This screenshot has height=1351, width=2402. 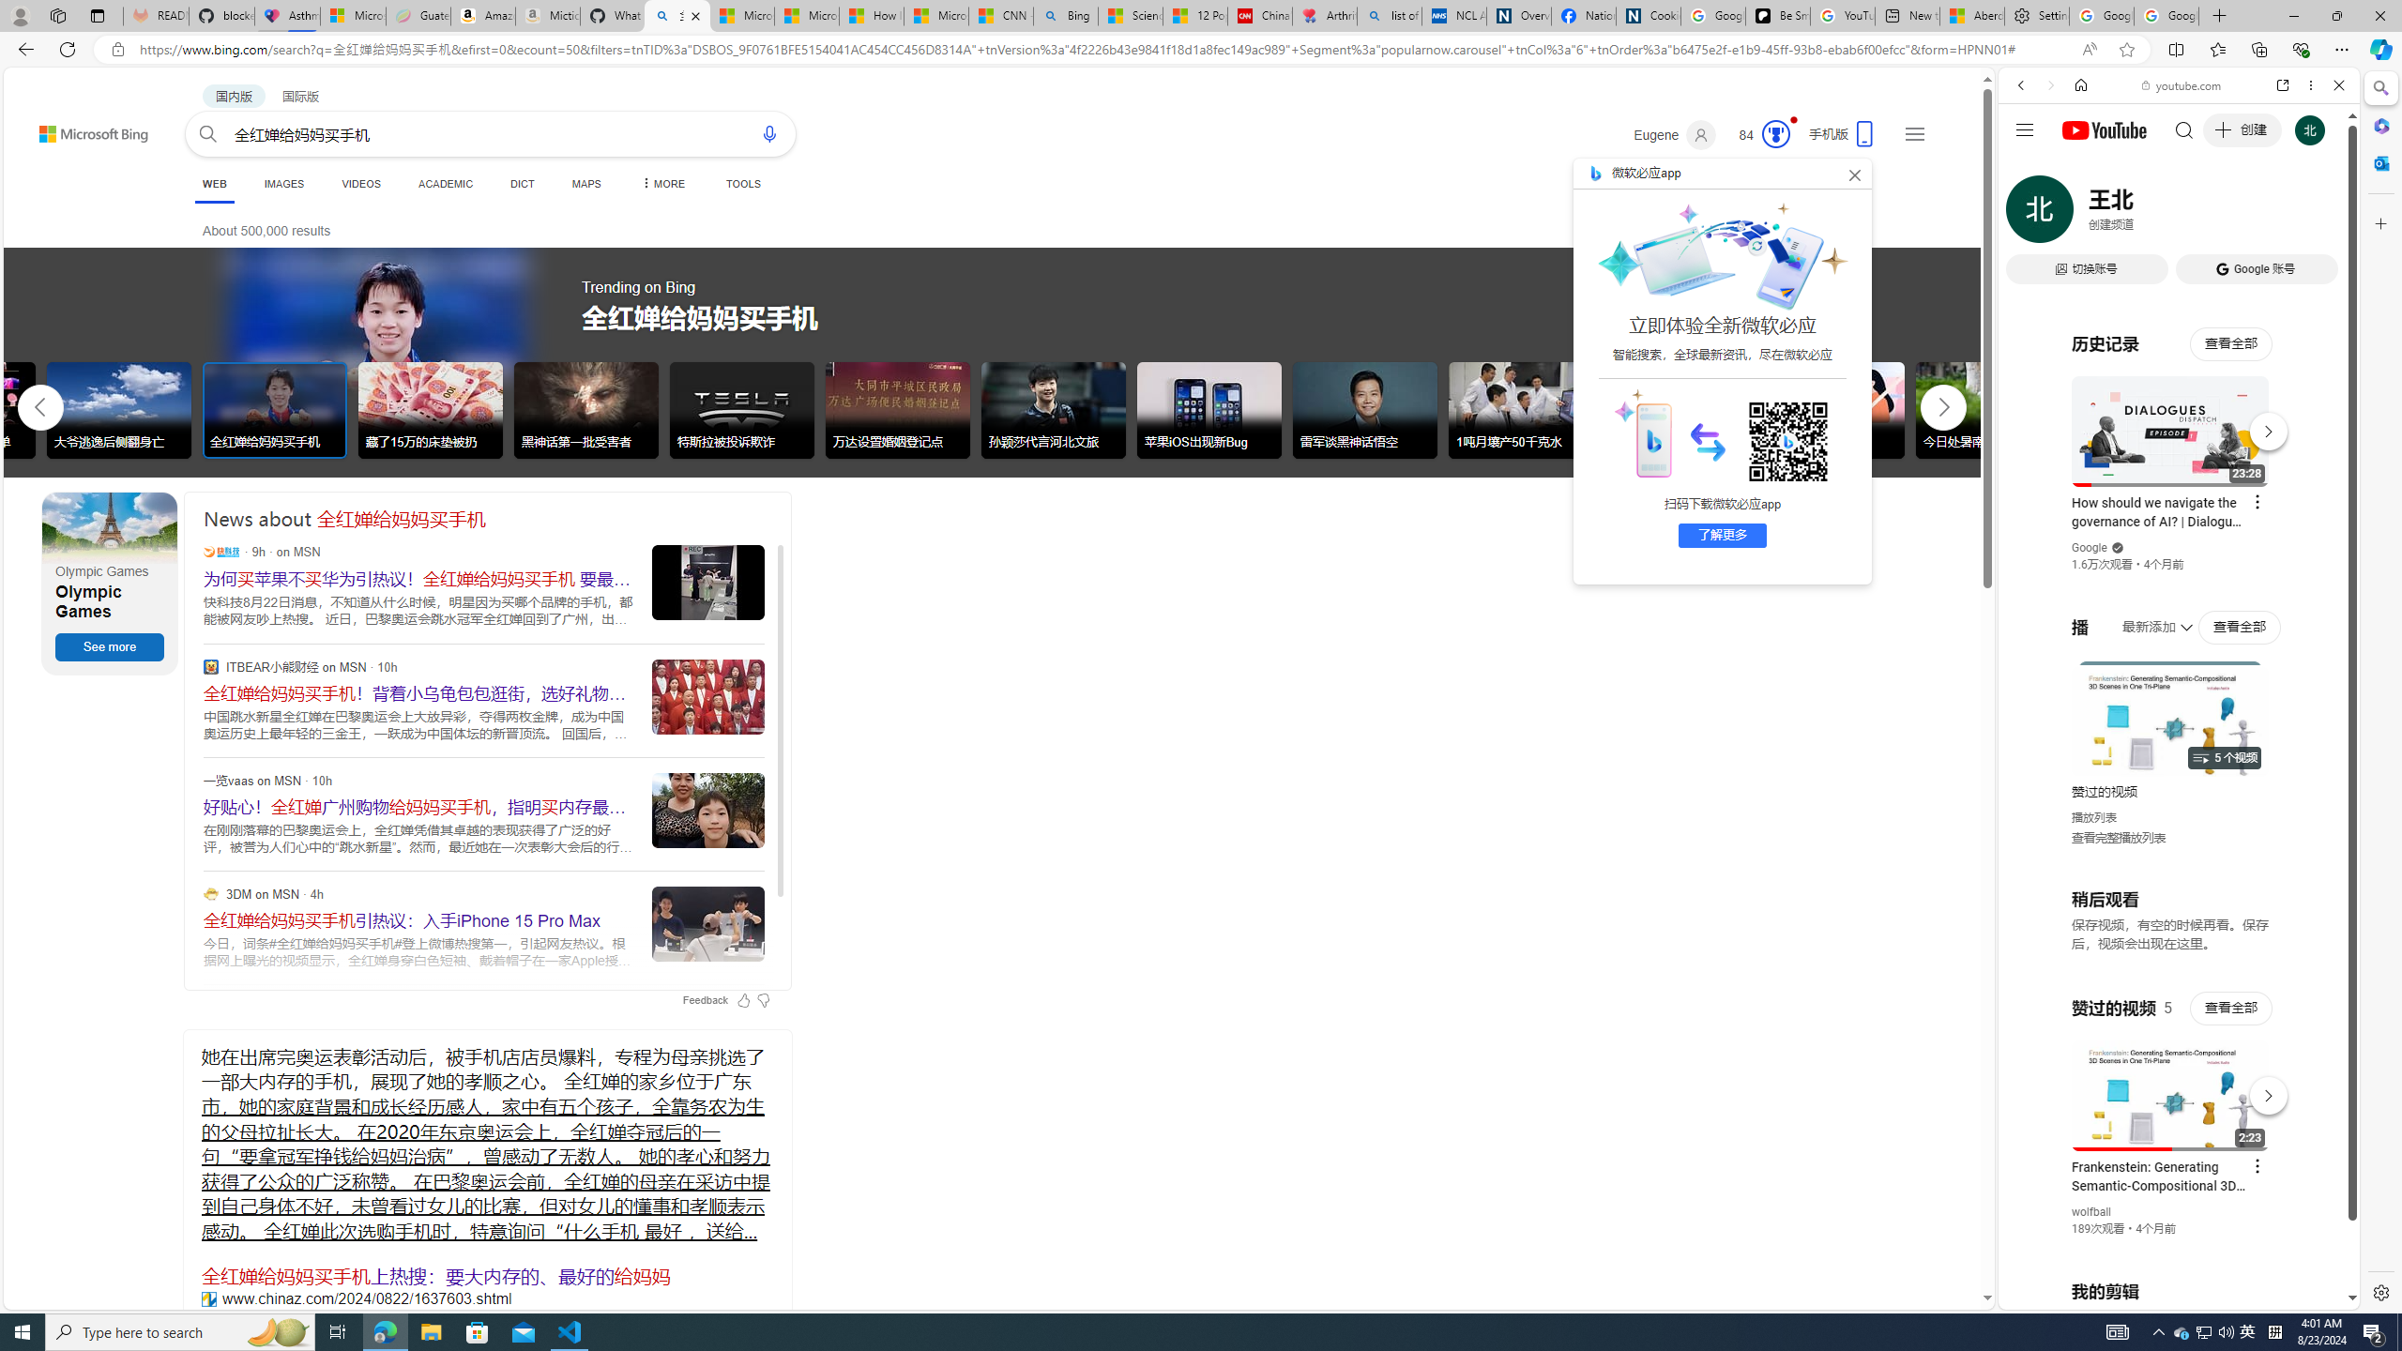 What do you see at coordinates (2171, 1086) in the screenshot?
I see `#you` at bounding box center [2171, 1086].